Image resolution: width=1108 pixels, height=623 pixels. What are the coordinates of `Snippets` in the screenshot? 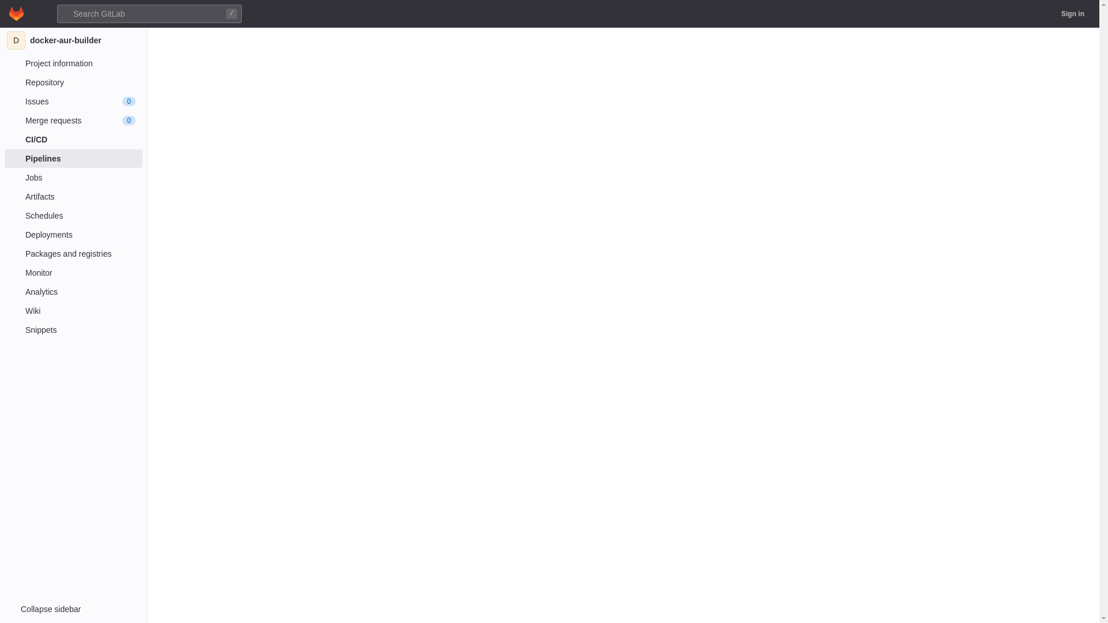 It's located at (73, 330).